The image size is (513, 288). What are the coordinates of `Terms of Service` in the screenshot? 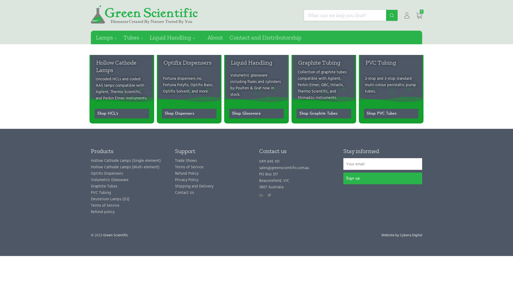 It's located at (189, 167).